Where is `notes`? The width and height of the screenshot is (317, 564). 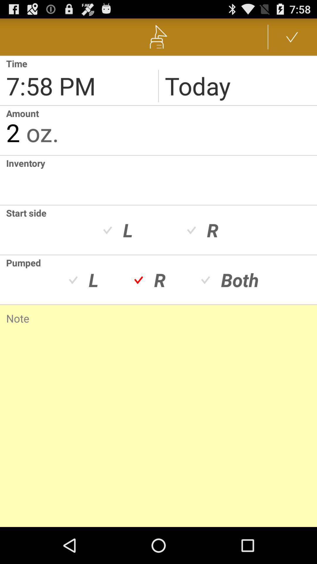 notes is located at coordinates (158, 408).